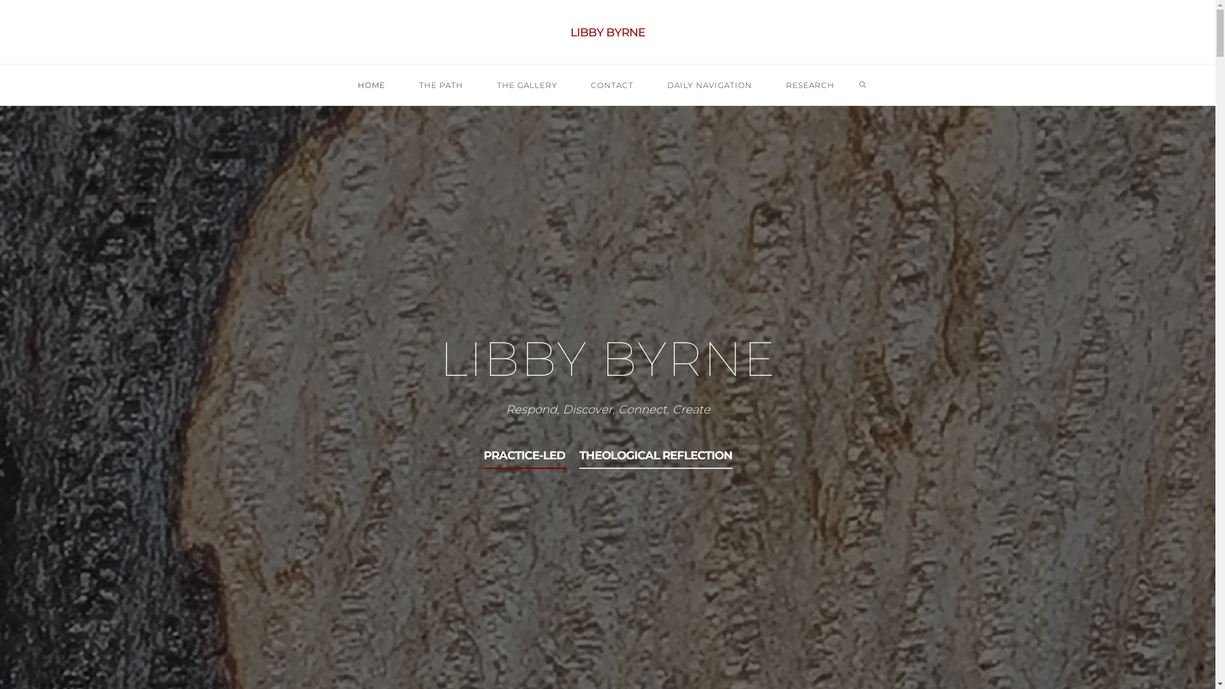  Describe the element at coordinates (441, 85) in the screenshot. I see `THE PATH` at that location.